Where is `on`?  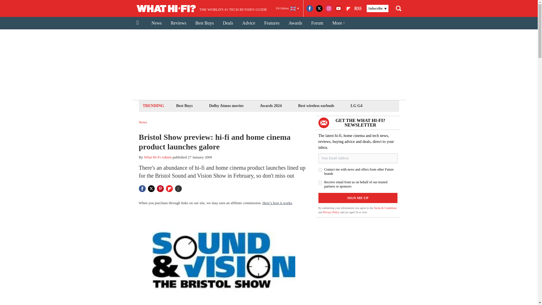 on is located at coordinates (320, 170).